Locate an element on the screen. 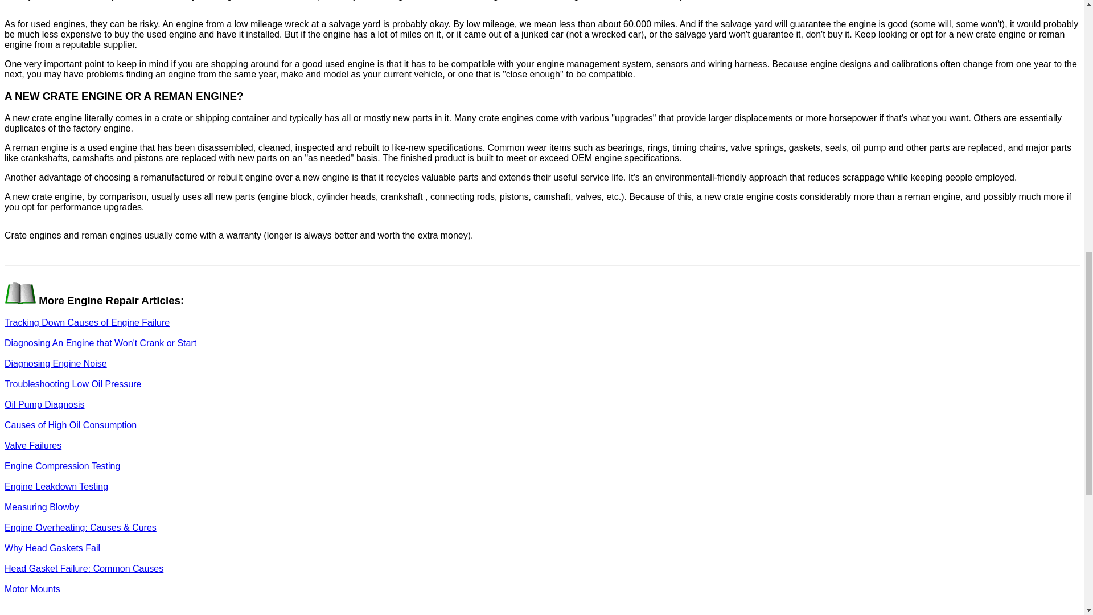 The height and width of the screenshot is (615, 1093). Troubleshooting Low Oil Pressure is located at coordinates (72, 384).